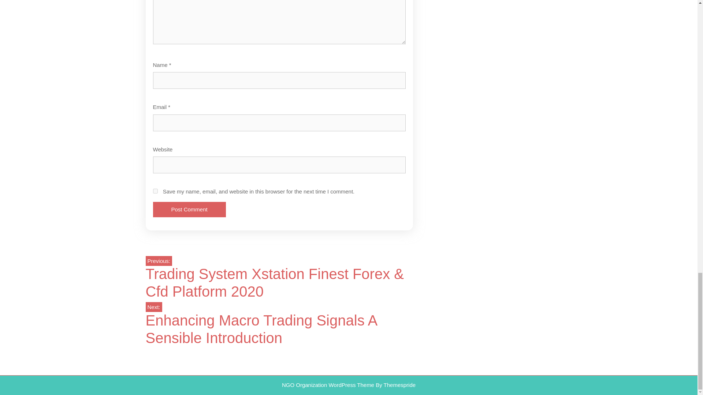 This screenshot has height=395, width=703. Describe the element at coordinates (155, 191) in the screenshot. I see `yes` at that location.